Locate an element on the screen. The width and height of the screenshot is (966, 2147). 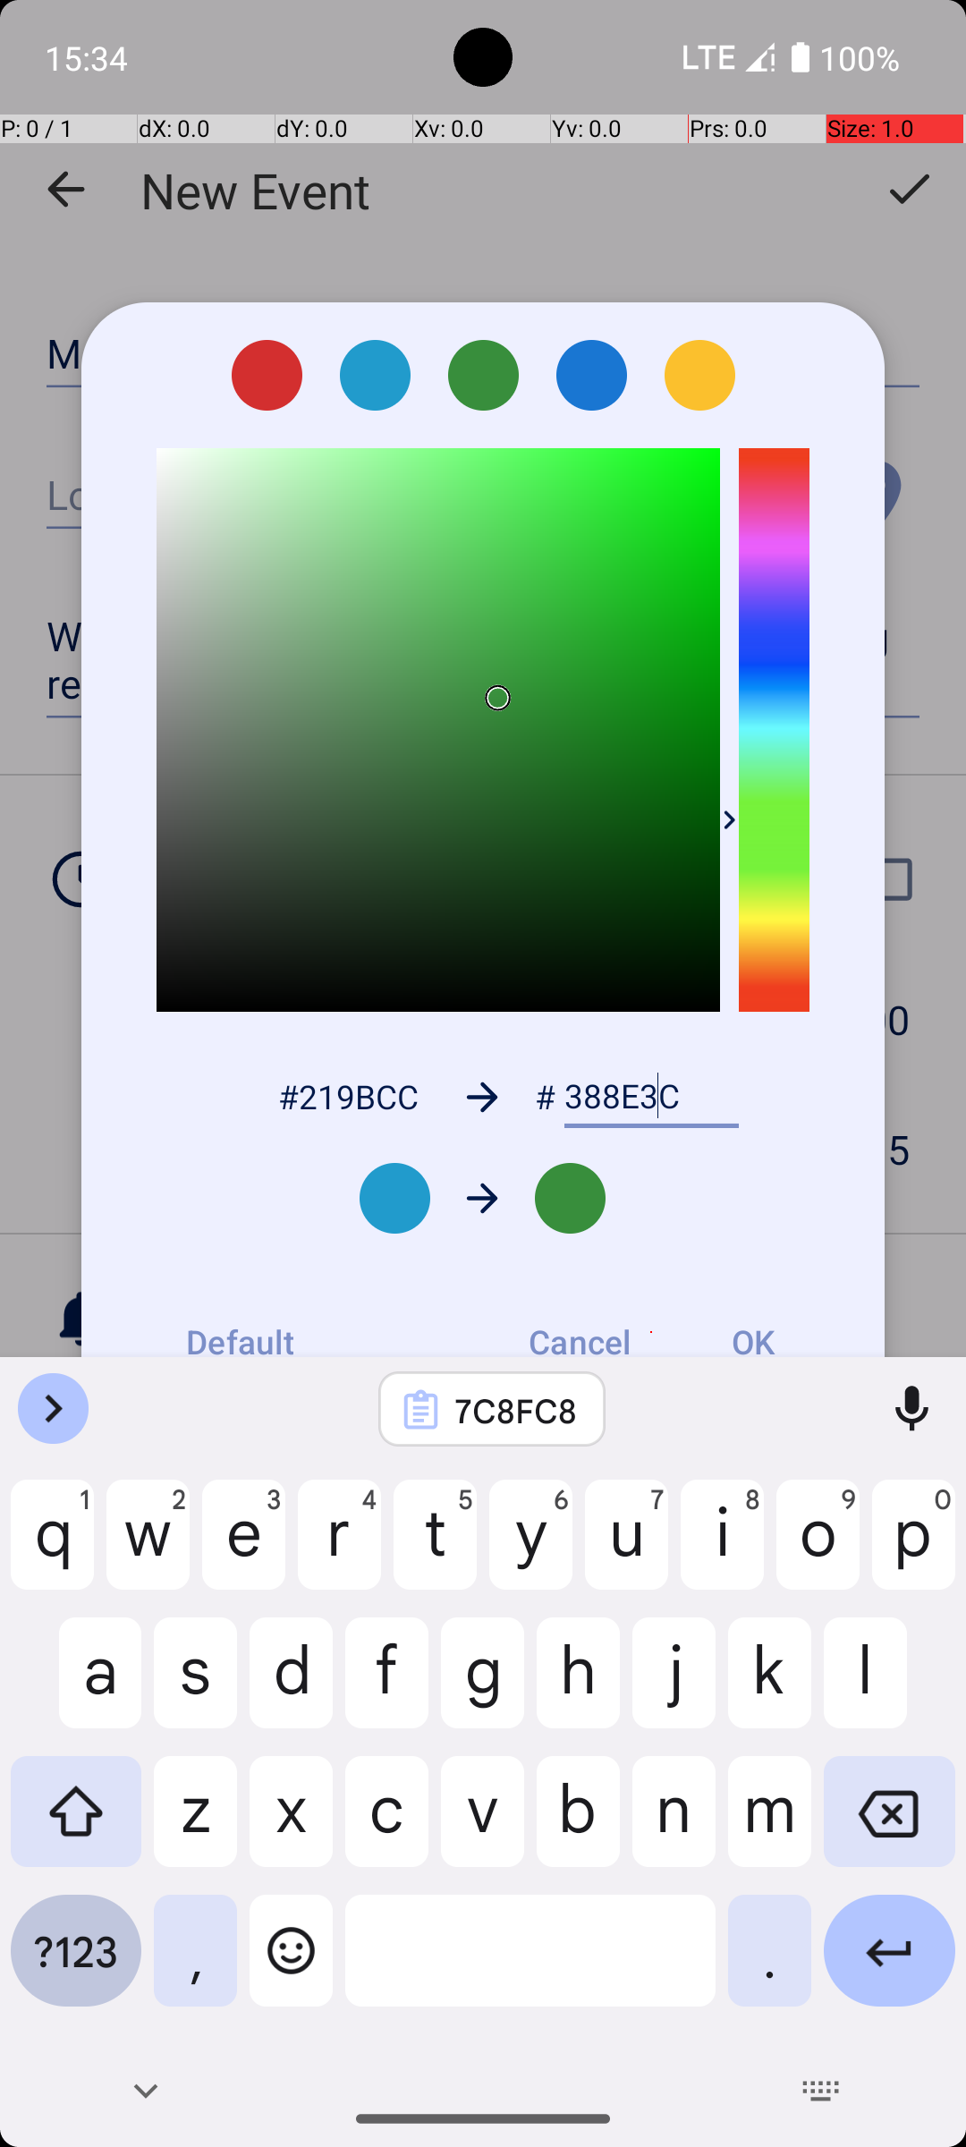
388E3C is located at coordinates (651, 1097).